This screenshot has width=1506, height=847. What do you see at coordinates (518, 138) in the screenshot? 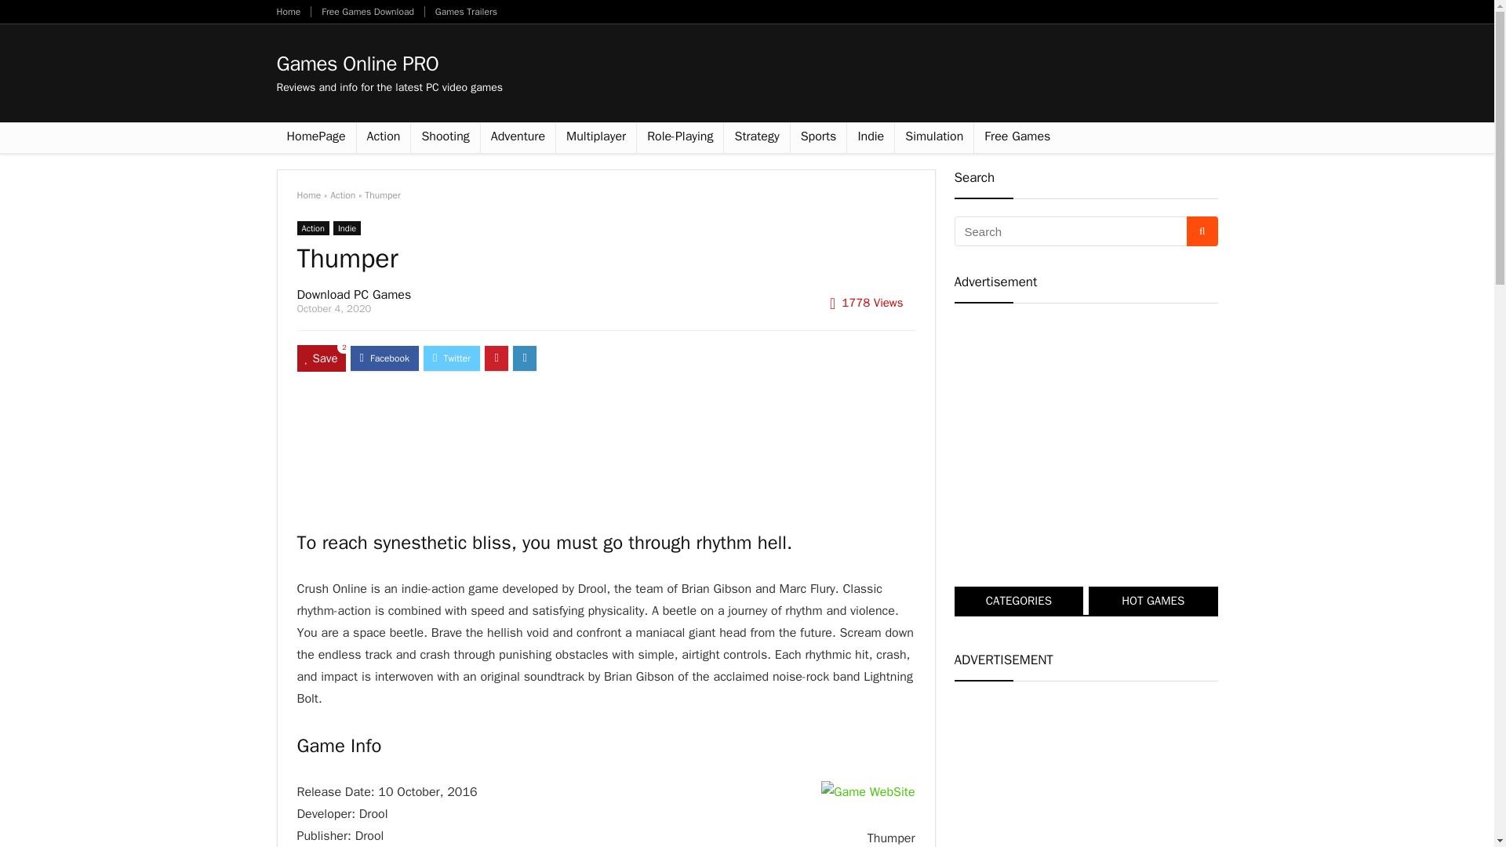
I see `Adventure` at bounding box center [518, 138].